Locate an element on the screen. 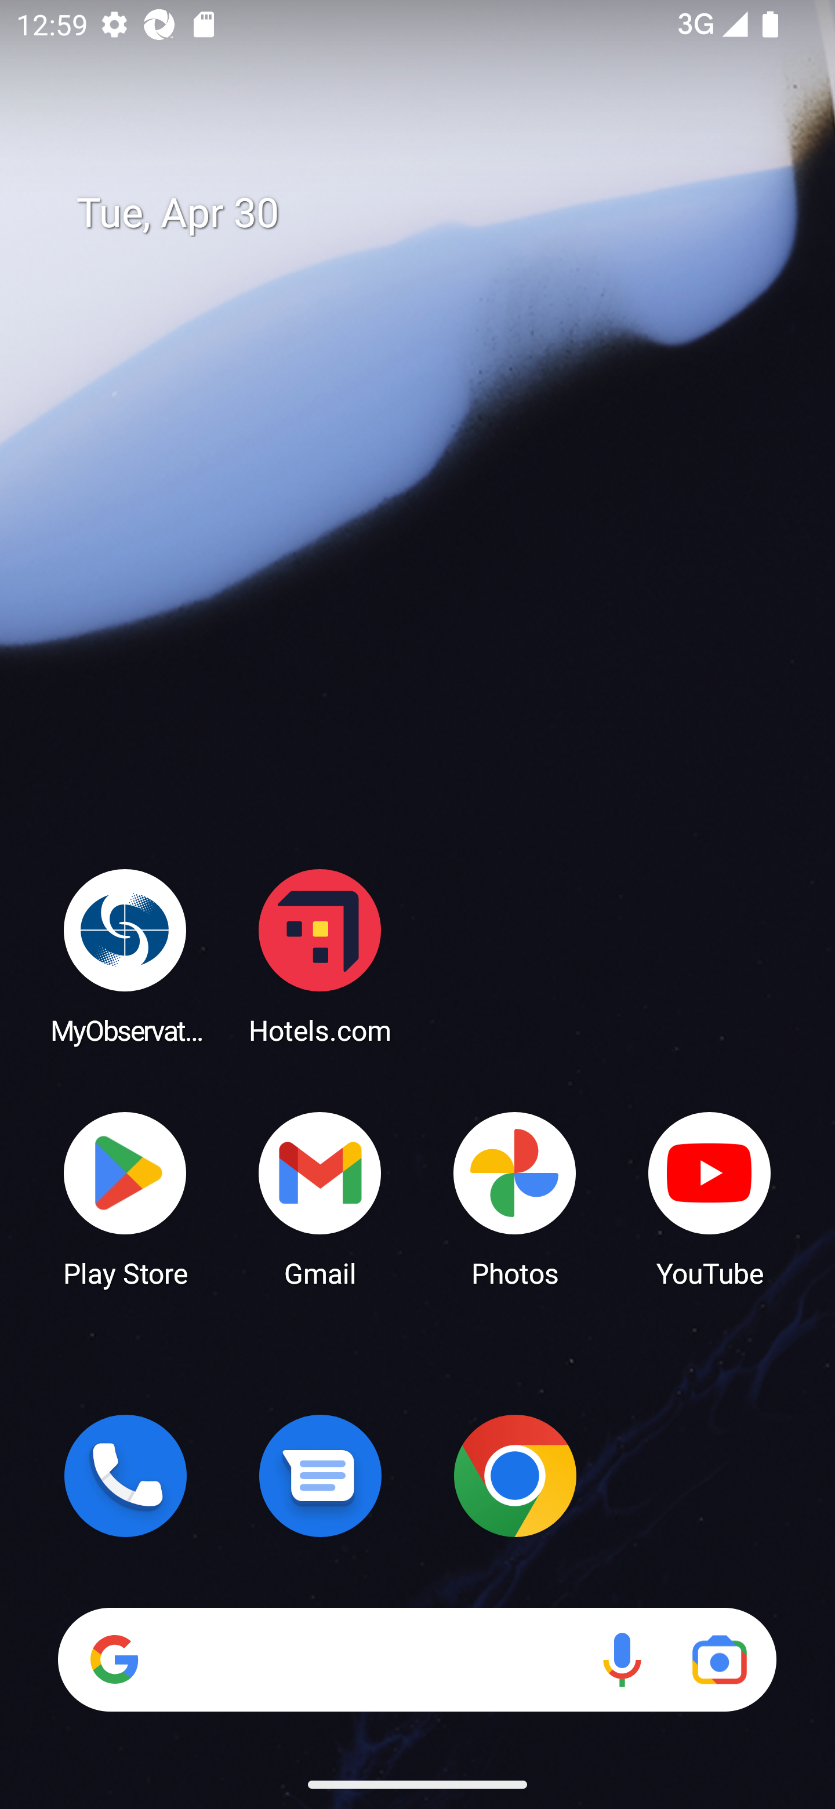 The image size is (835, 1809). Gmail is located at coordinates (320, 1198).